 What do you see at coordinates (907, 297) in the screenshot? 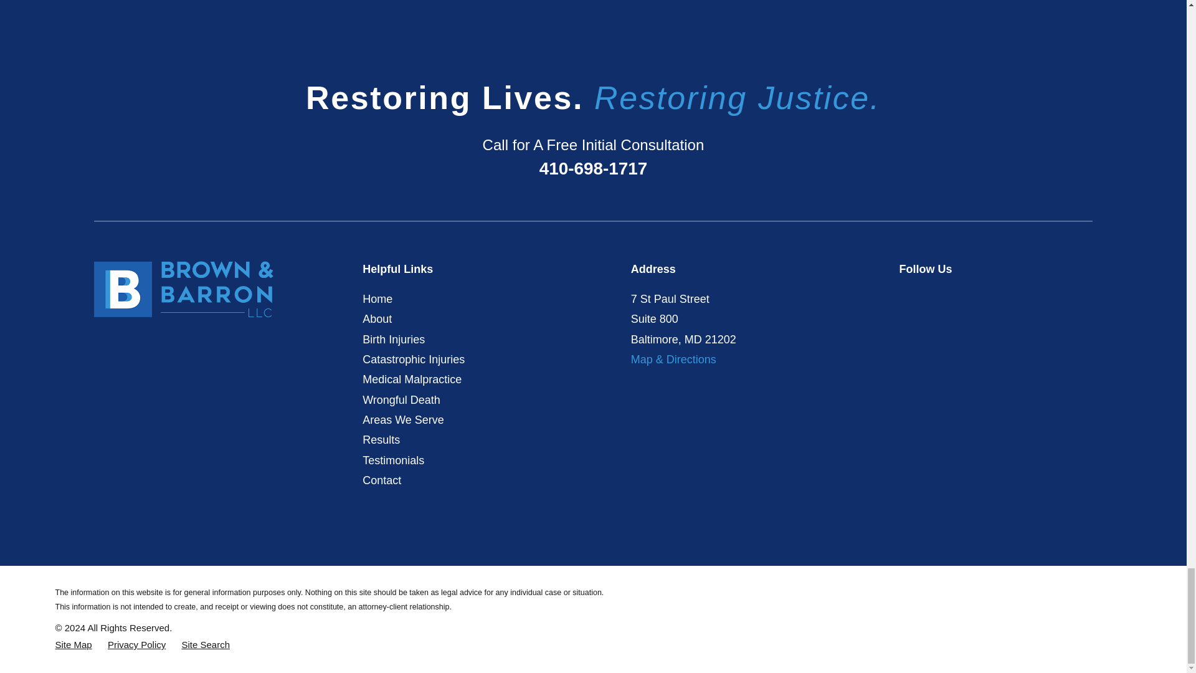
I see `Facebook` at bounding box center [907, 297].